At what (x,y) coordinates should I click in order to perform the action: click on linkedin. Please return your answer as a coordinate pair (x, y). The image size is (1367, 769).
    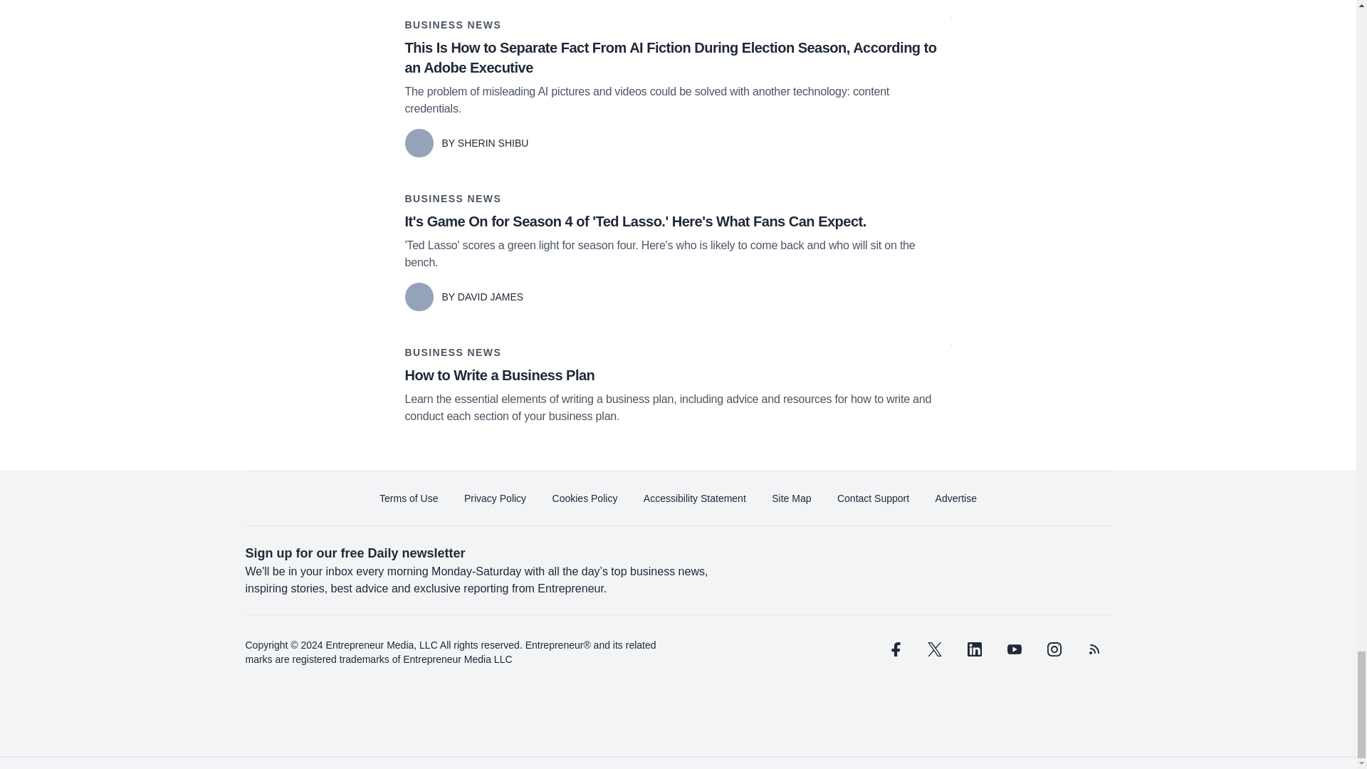
    Looking at the image, I should click on (974, 649).